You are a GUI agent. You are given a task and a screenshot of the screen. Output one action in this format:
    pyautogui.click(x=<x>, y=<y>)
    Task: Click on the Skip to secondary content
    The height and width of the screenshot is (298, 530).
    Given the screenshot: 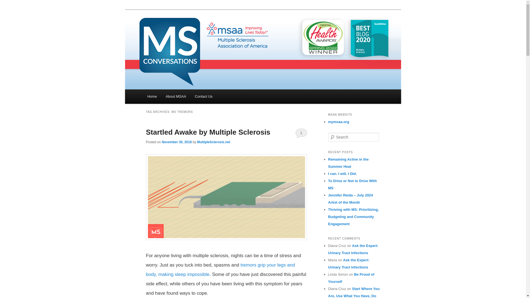 What is the action you would take?
    pyautogui.click(x=178, y=99)
    